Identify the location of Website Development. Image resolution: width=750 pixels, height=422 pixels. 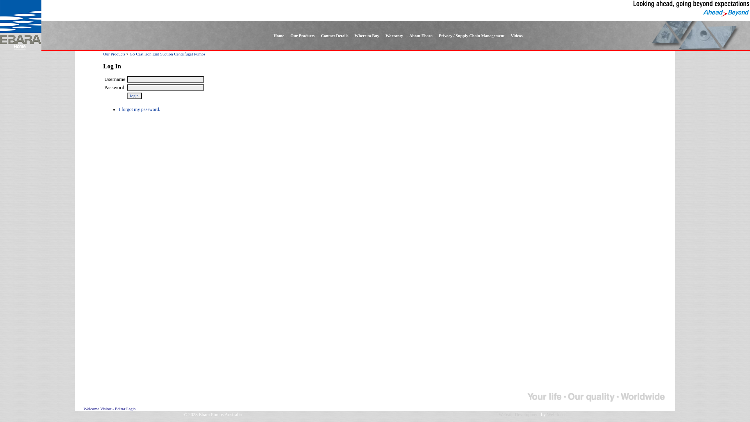
(519, 415).